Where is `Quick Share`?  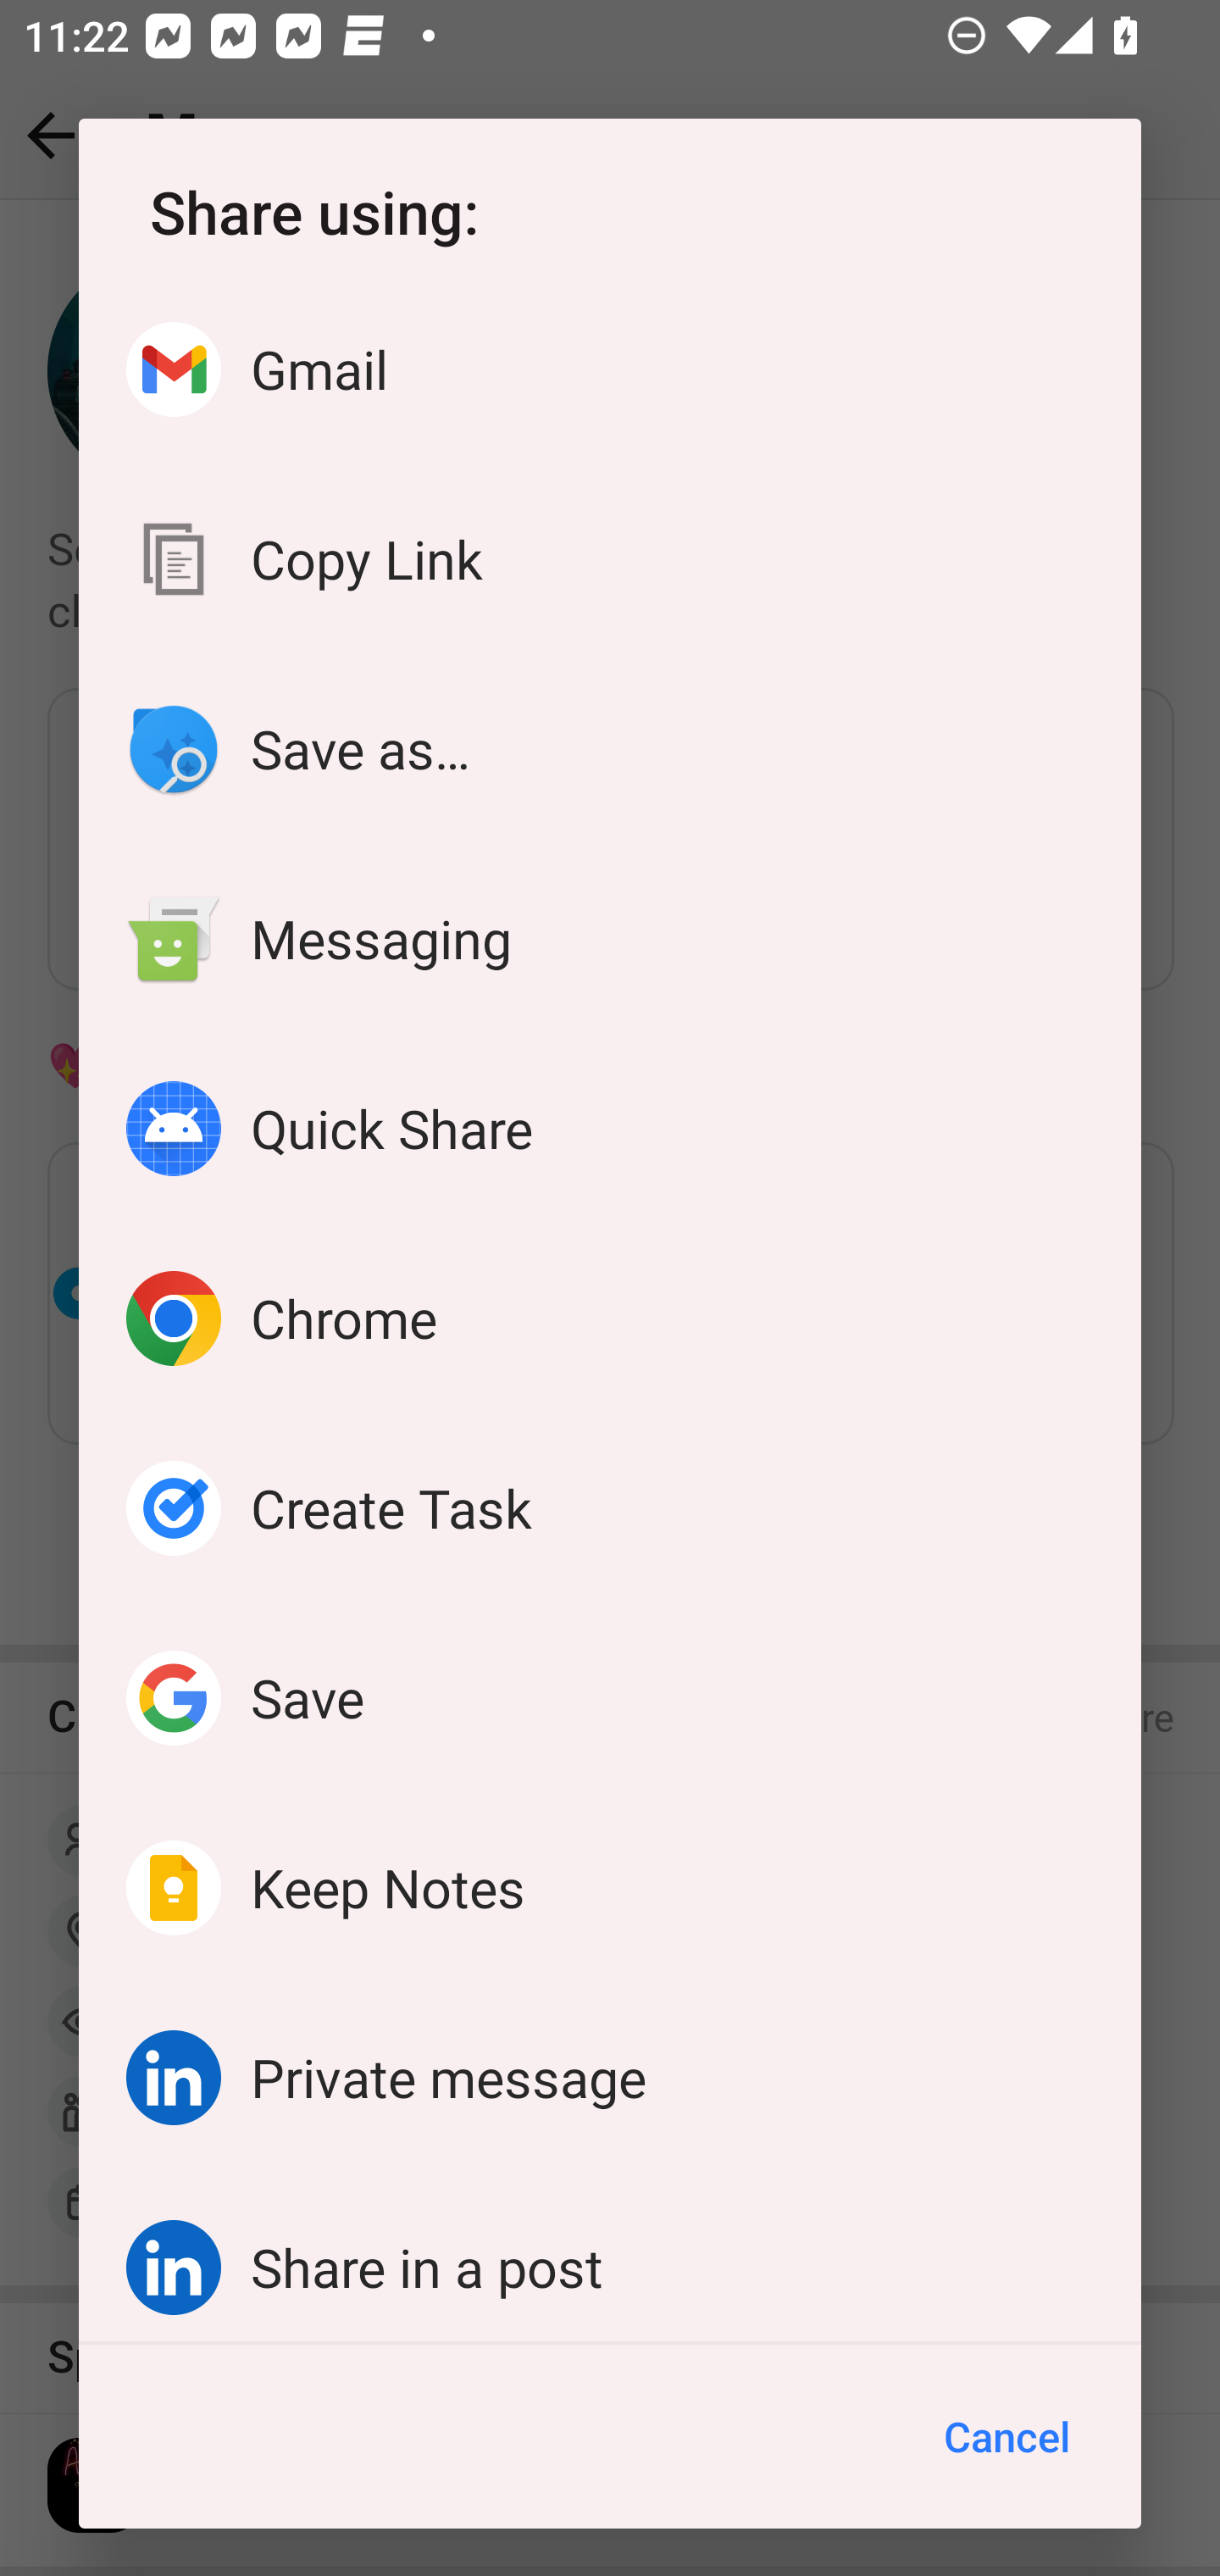 Quick Share is located at coordinates (610, 1129).